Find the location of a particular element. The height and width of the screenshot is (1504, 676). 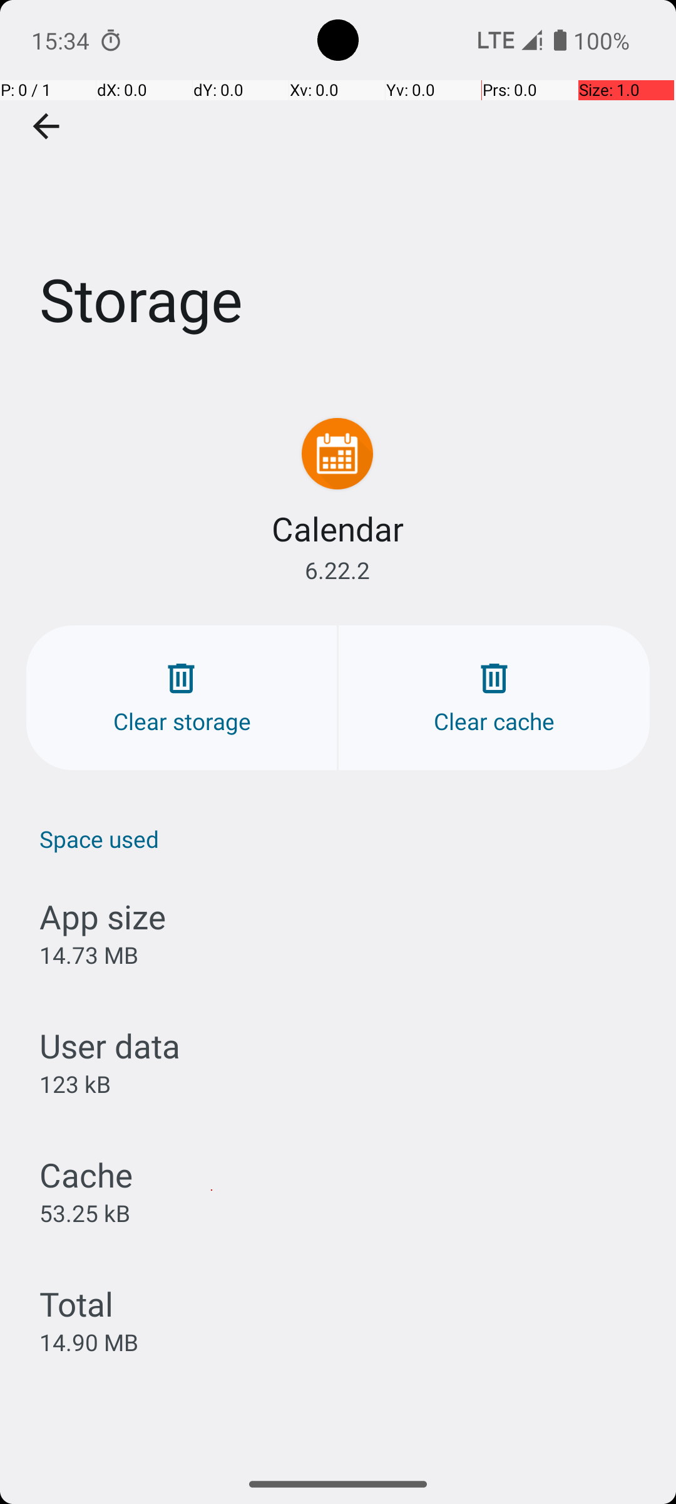

123 kB is located at coordinates (75, 1084).